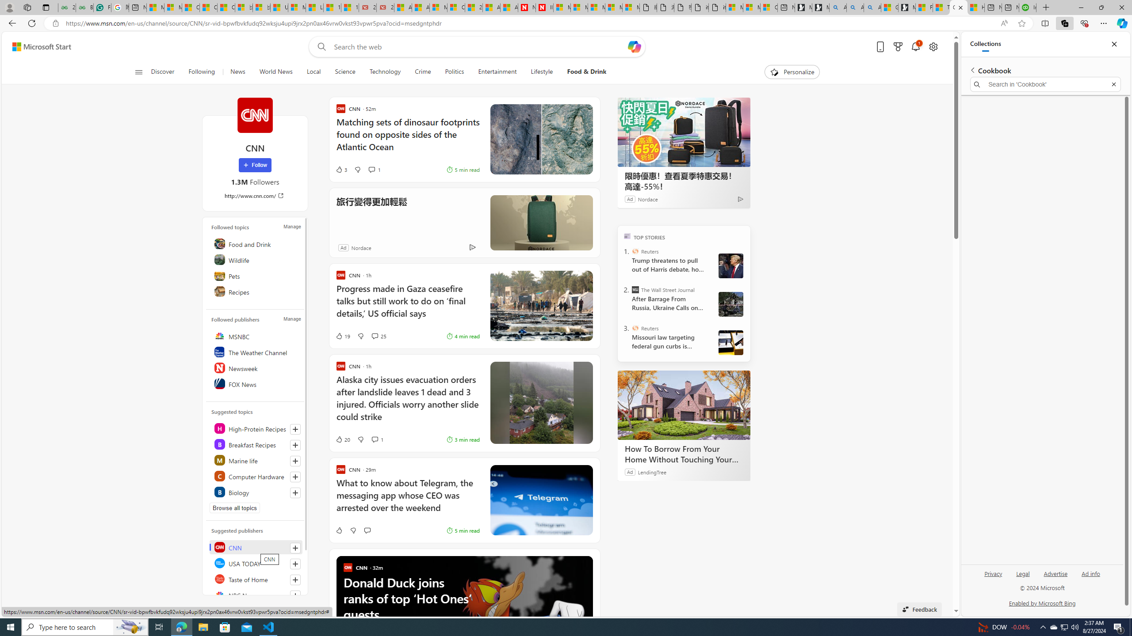 The height and width of the screenshot is (636, 1132). Describe the element at coordinates (256, 275) in the screenshot. I see `Pets` at that location.